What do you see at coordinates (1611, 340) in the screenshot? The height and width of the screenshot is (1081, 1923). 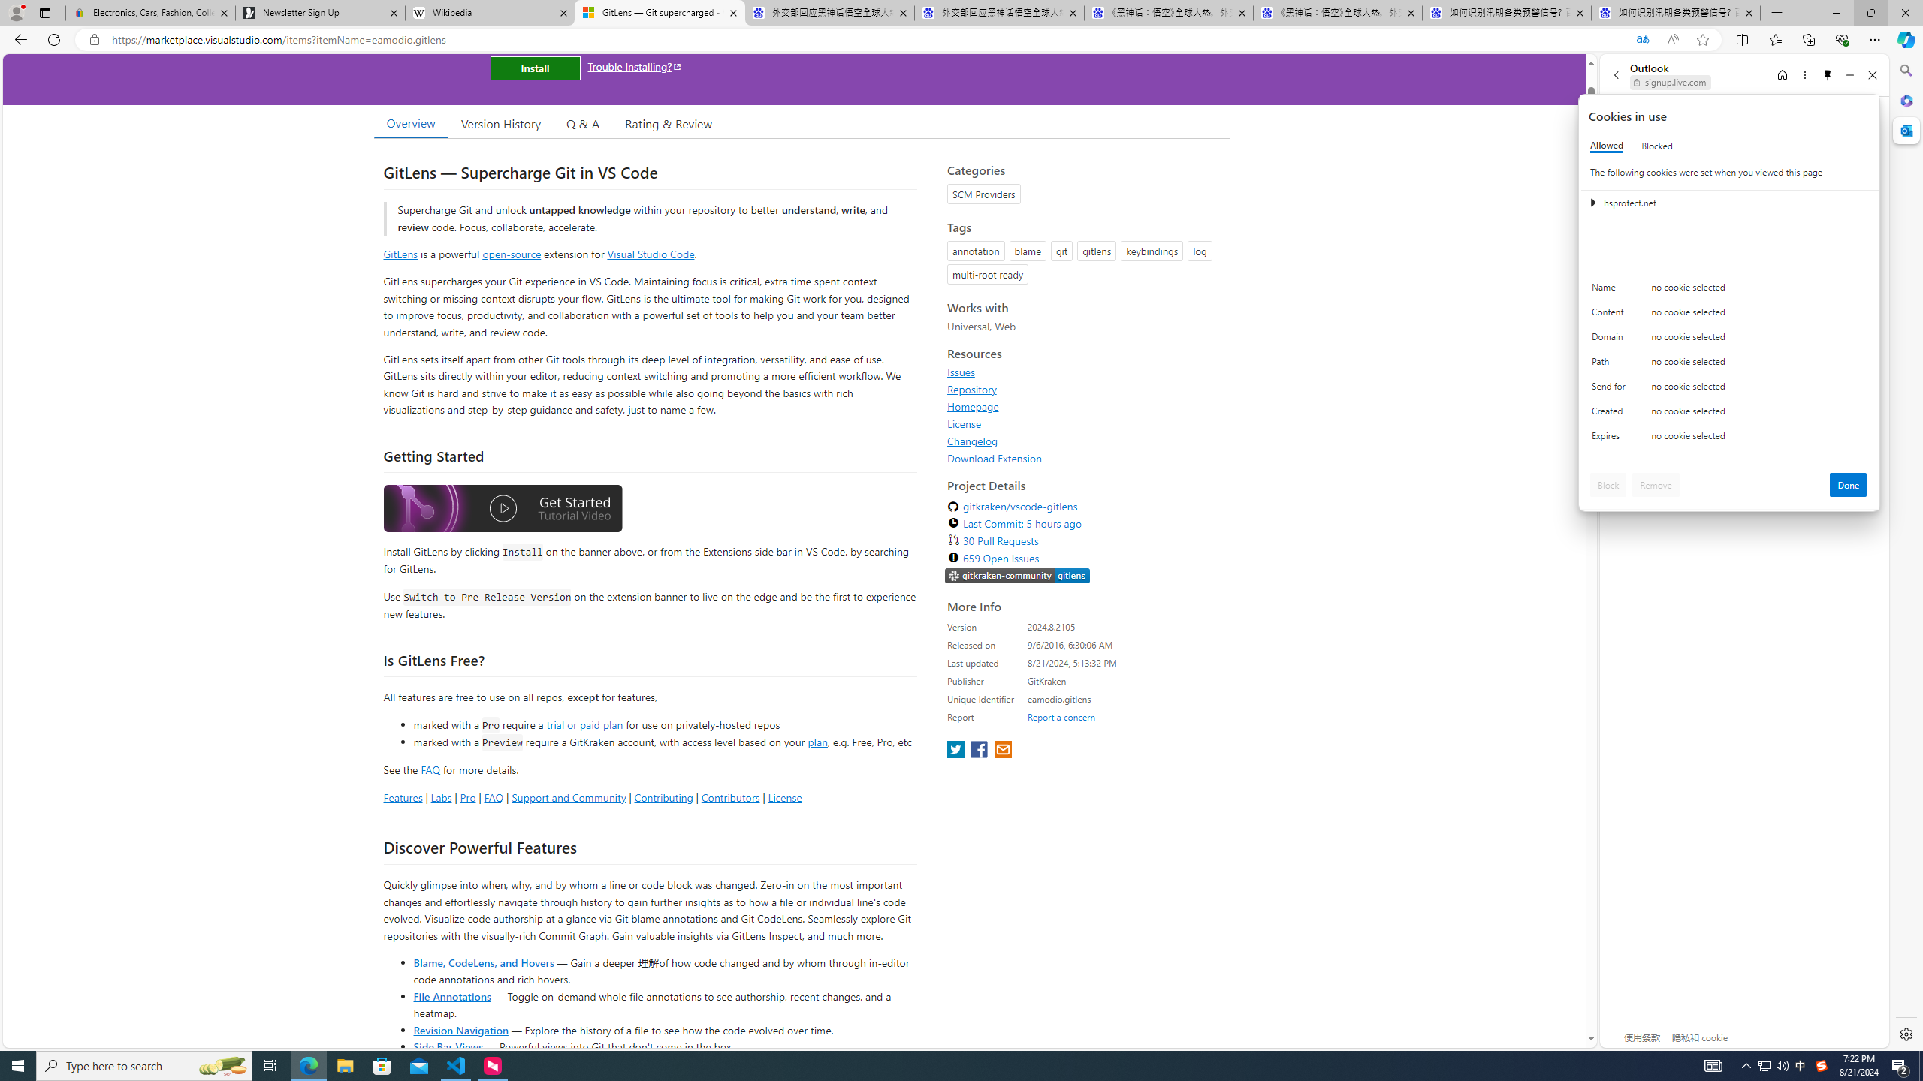 I see `Domain` at bounding box center [1611, 340].